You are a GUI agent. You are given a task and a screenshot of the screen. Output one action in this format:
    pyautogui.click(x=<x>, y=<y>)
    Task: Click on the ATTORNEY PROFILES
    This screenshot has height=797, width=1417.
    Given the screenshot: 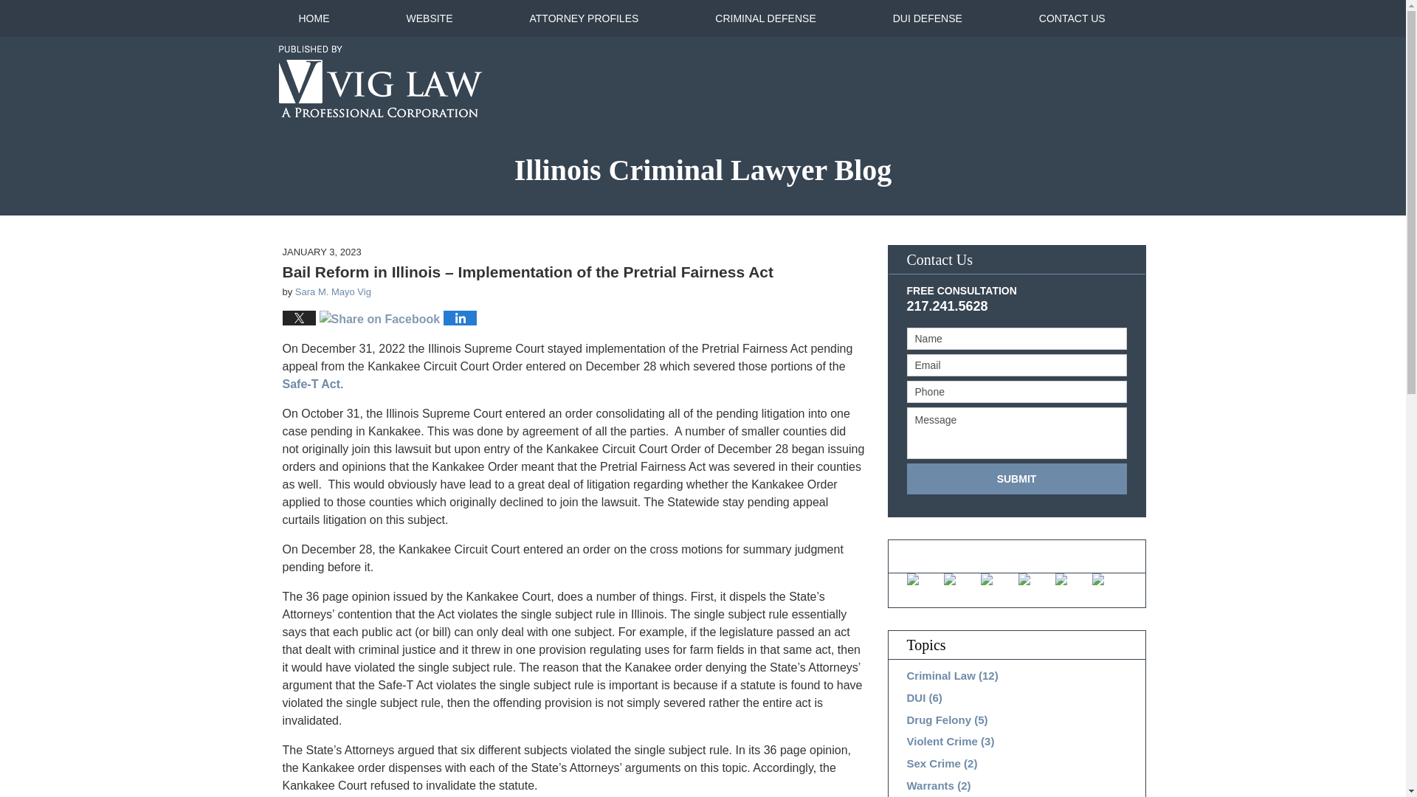 What is the action you would take?
    pyautogui.click(x=585, y=18)
    